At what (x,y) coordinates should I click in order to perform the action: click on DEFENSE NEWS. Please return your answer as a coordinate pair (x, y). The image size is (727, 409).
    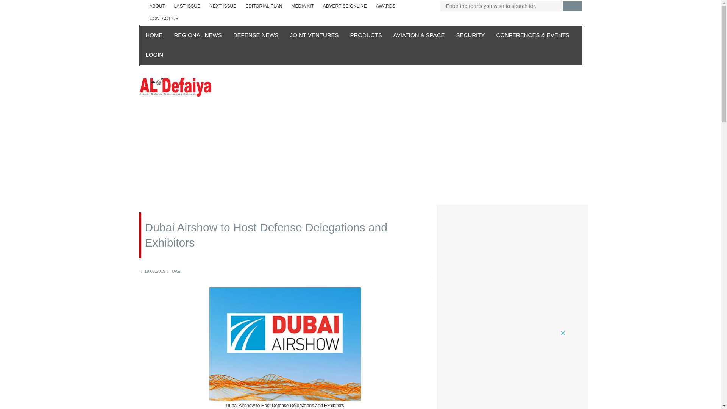
    Looking at the image, I should click on (256, 36).